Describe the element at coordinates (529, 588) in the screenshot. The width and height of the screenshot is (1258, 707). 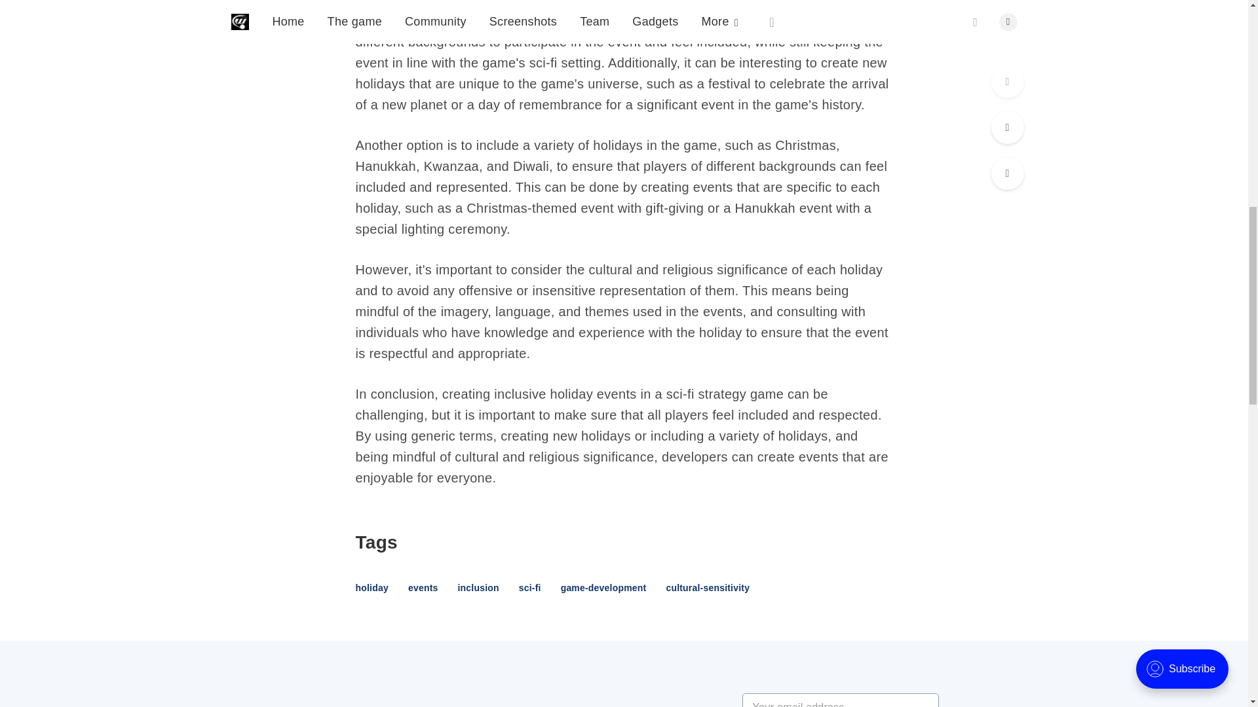
I see `sci-fi` at that location.